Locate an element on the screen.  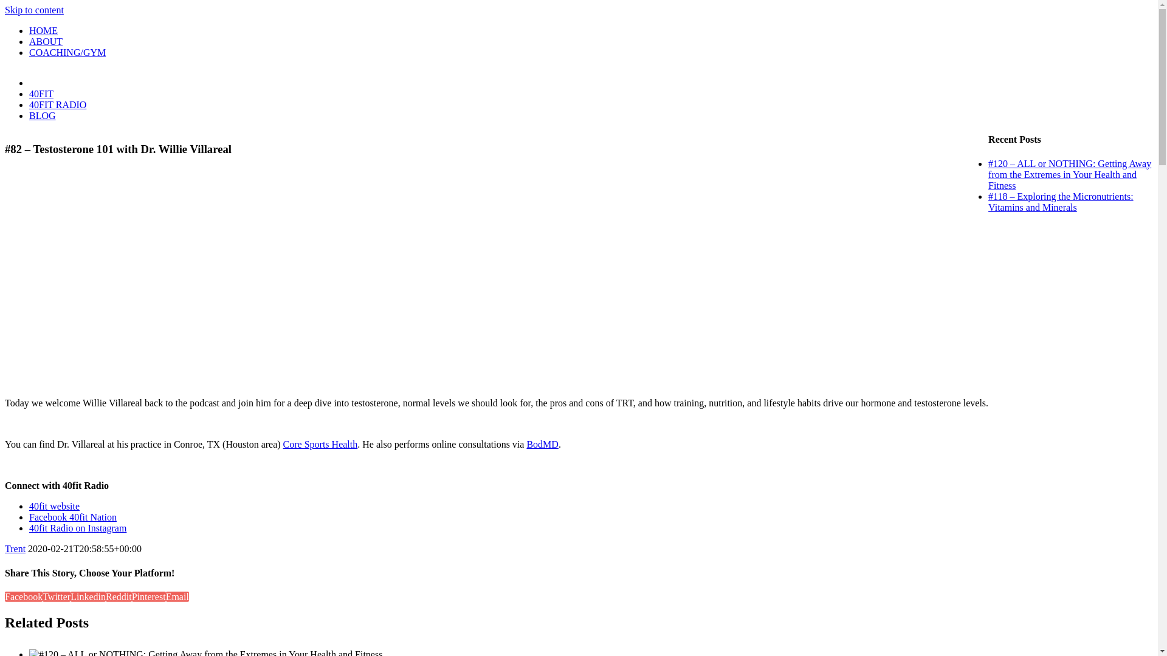
Pinterest is located at coordinates (149, 596).